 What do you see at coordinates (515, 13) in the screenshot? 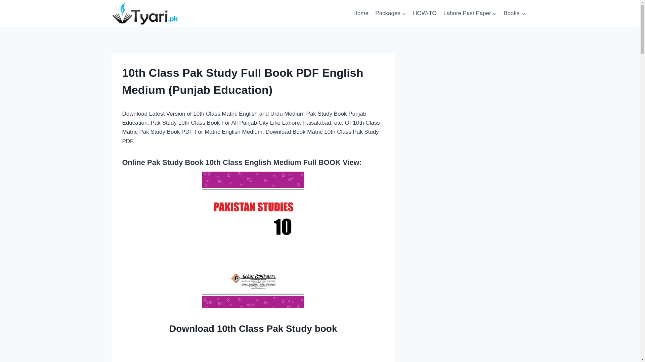
I see `Books` at bounding box center [515, 13].